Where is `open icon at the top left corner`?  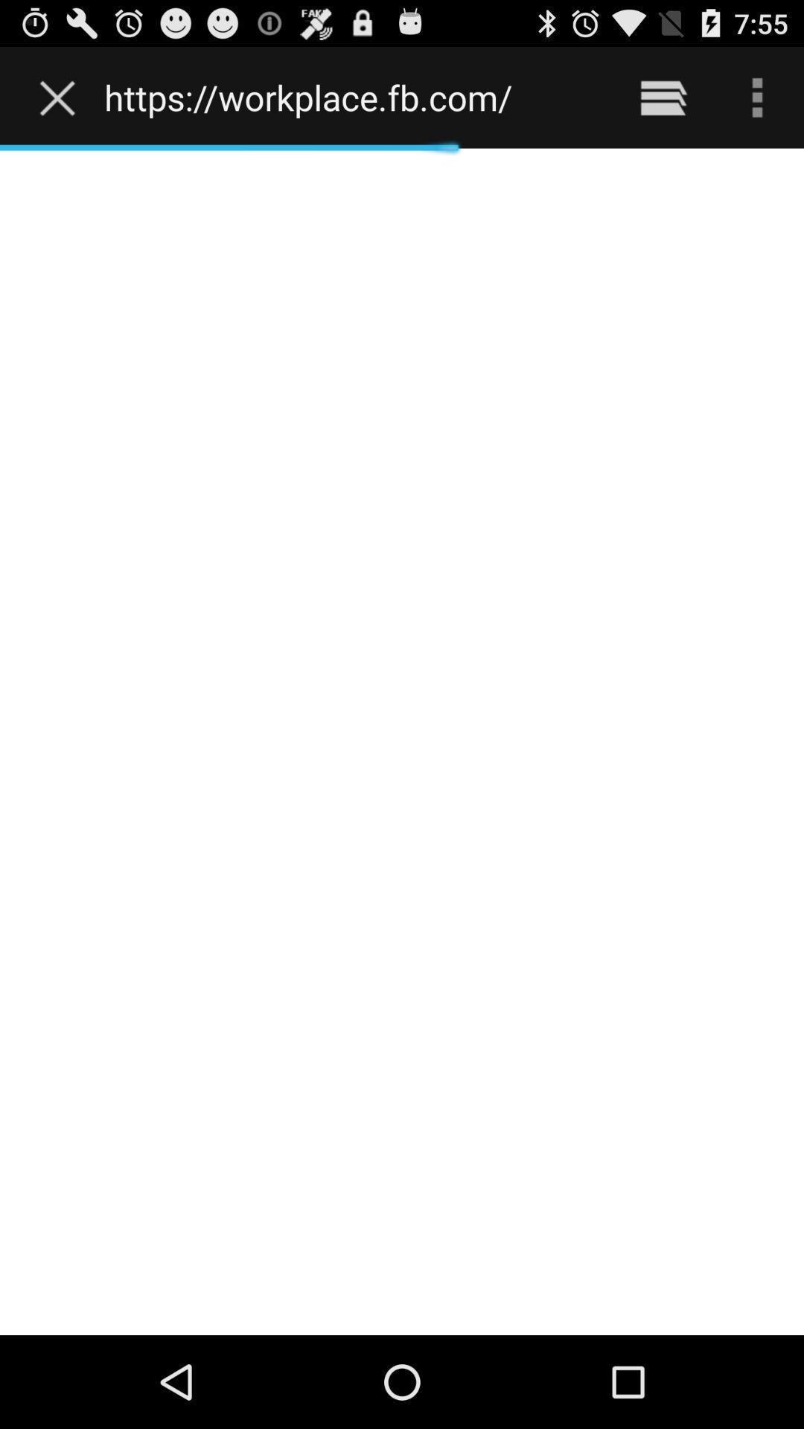 open icon at the top left corner is located at coordinates (61, 97).